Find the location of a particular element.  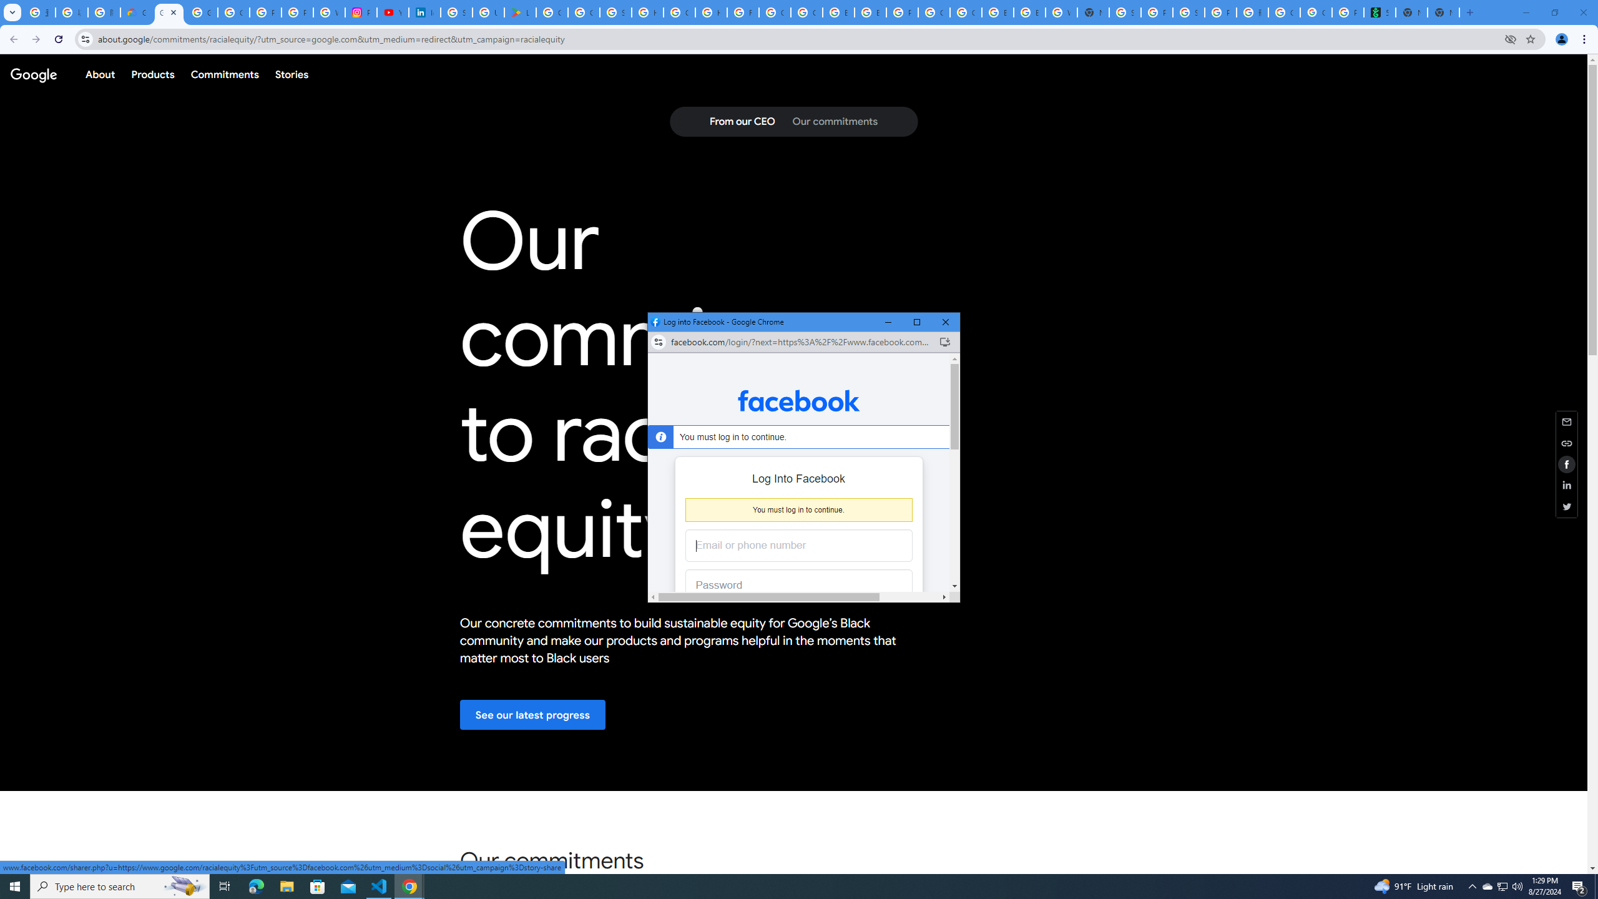

Notification Chevron is located at coordinates (1579, 887).